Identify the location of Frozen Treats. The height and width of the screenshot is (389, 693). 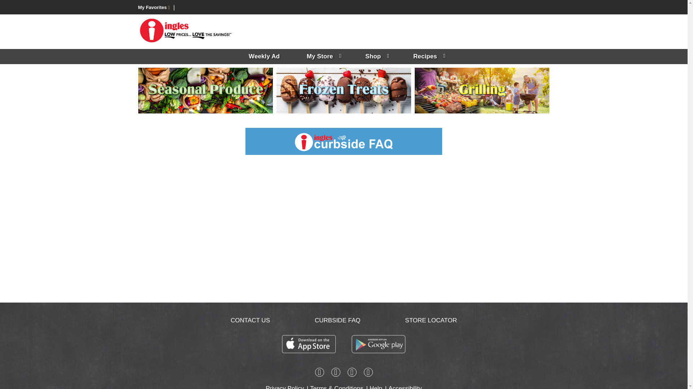
(344, 91).